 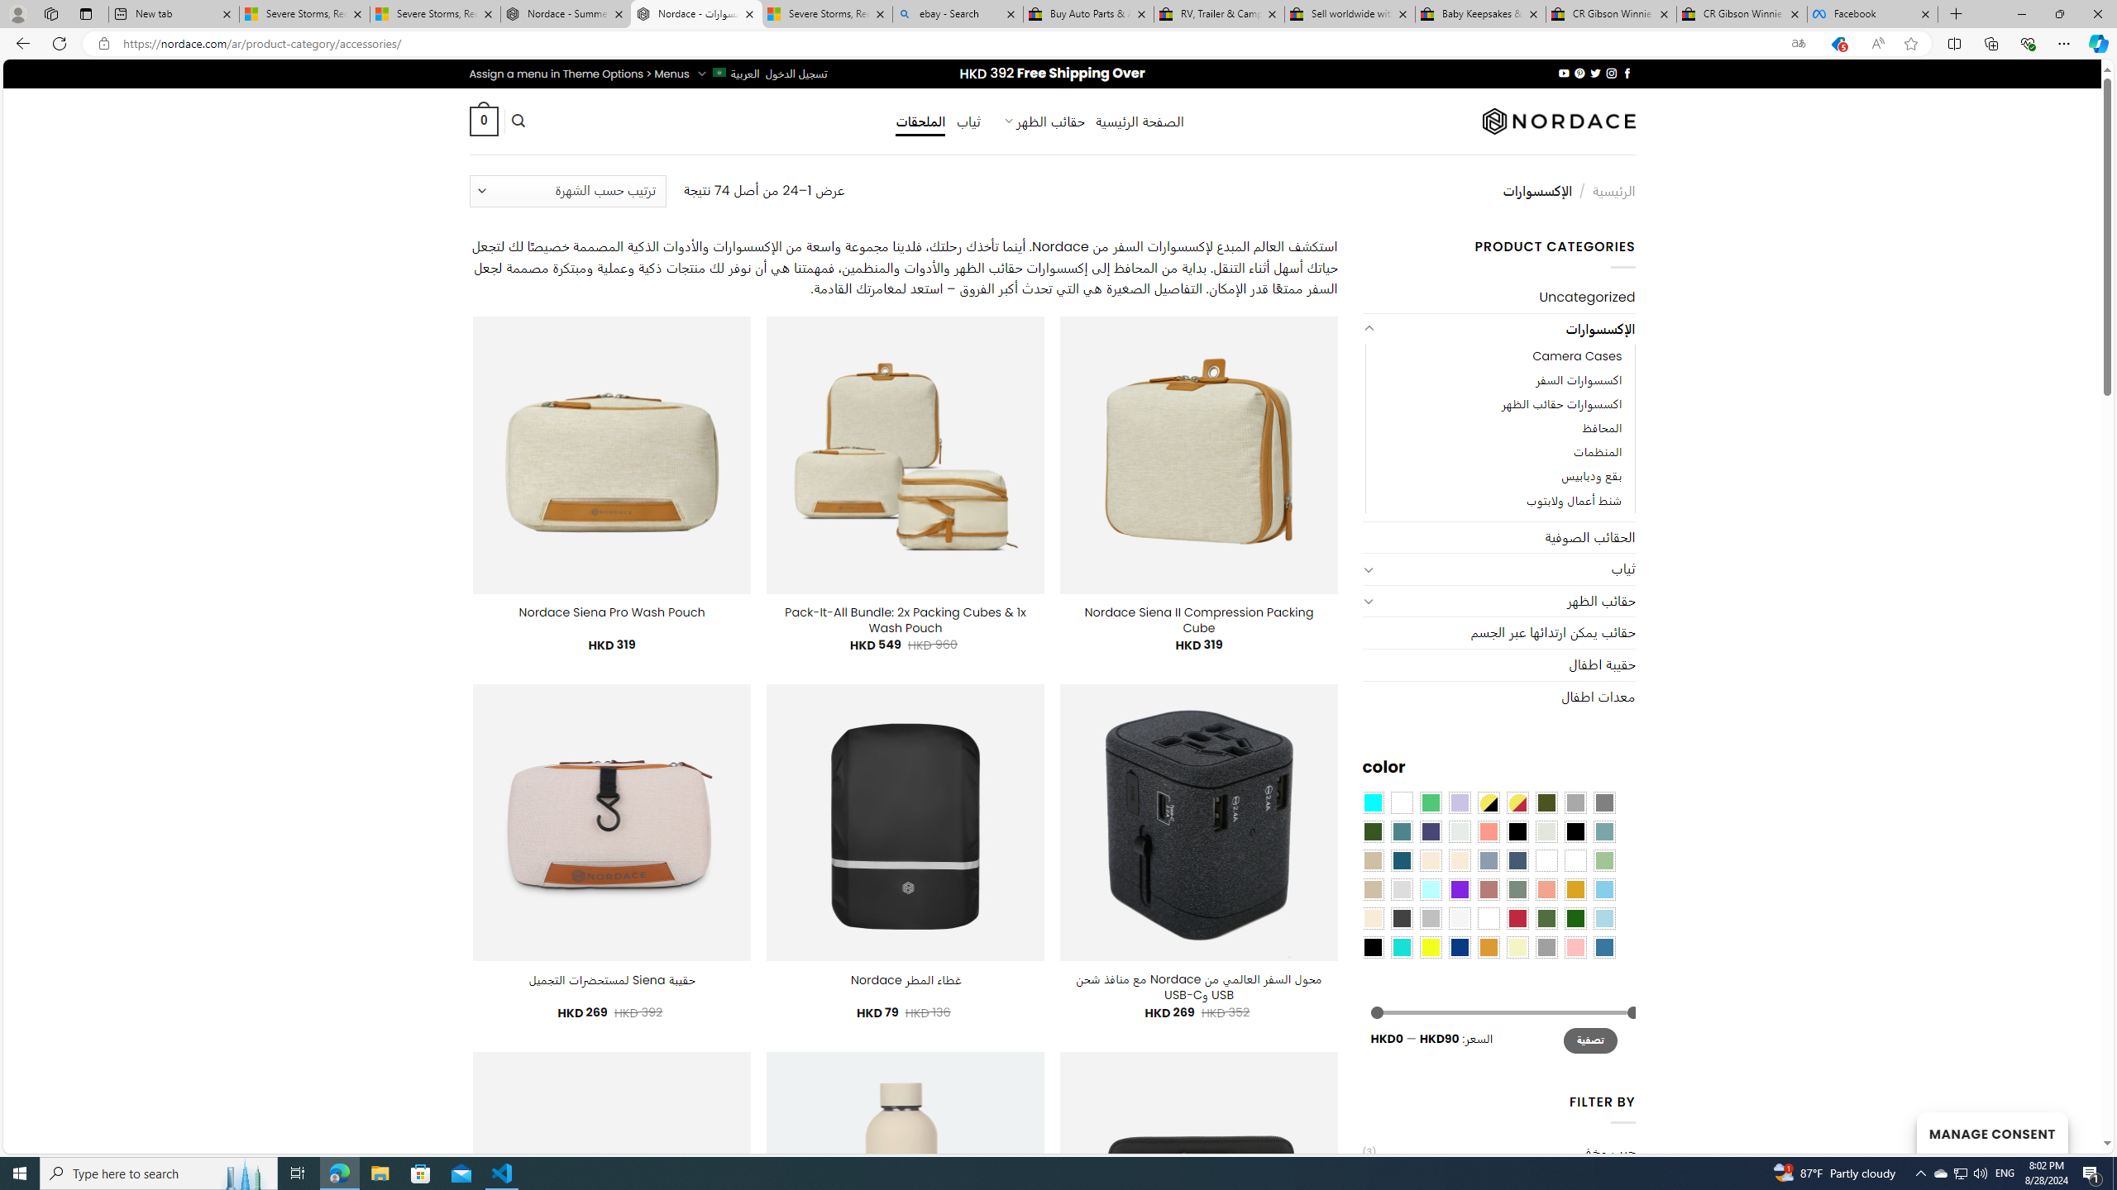 I want to click on Light-Gray, so click(x=1401, y=888).